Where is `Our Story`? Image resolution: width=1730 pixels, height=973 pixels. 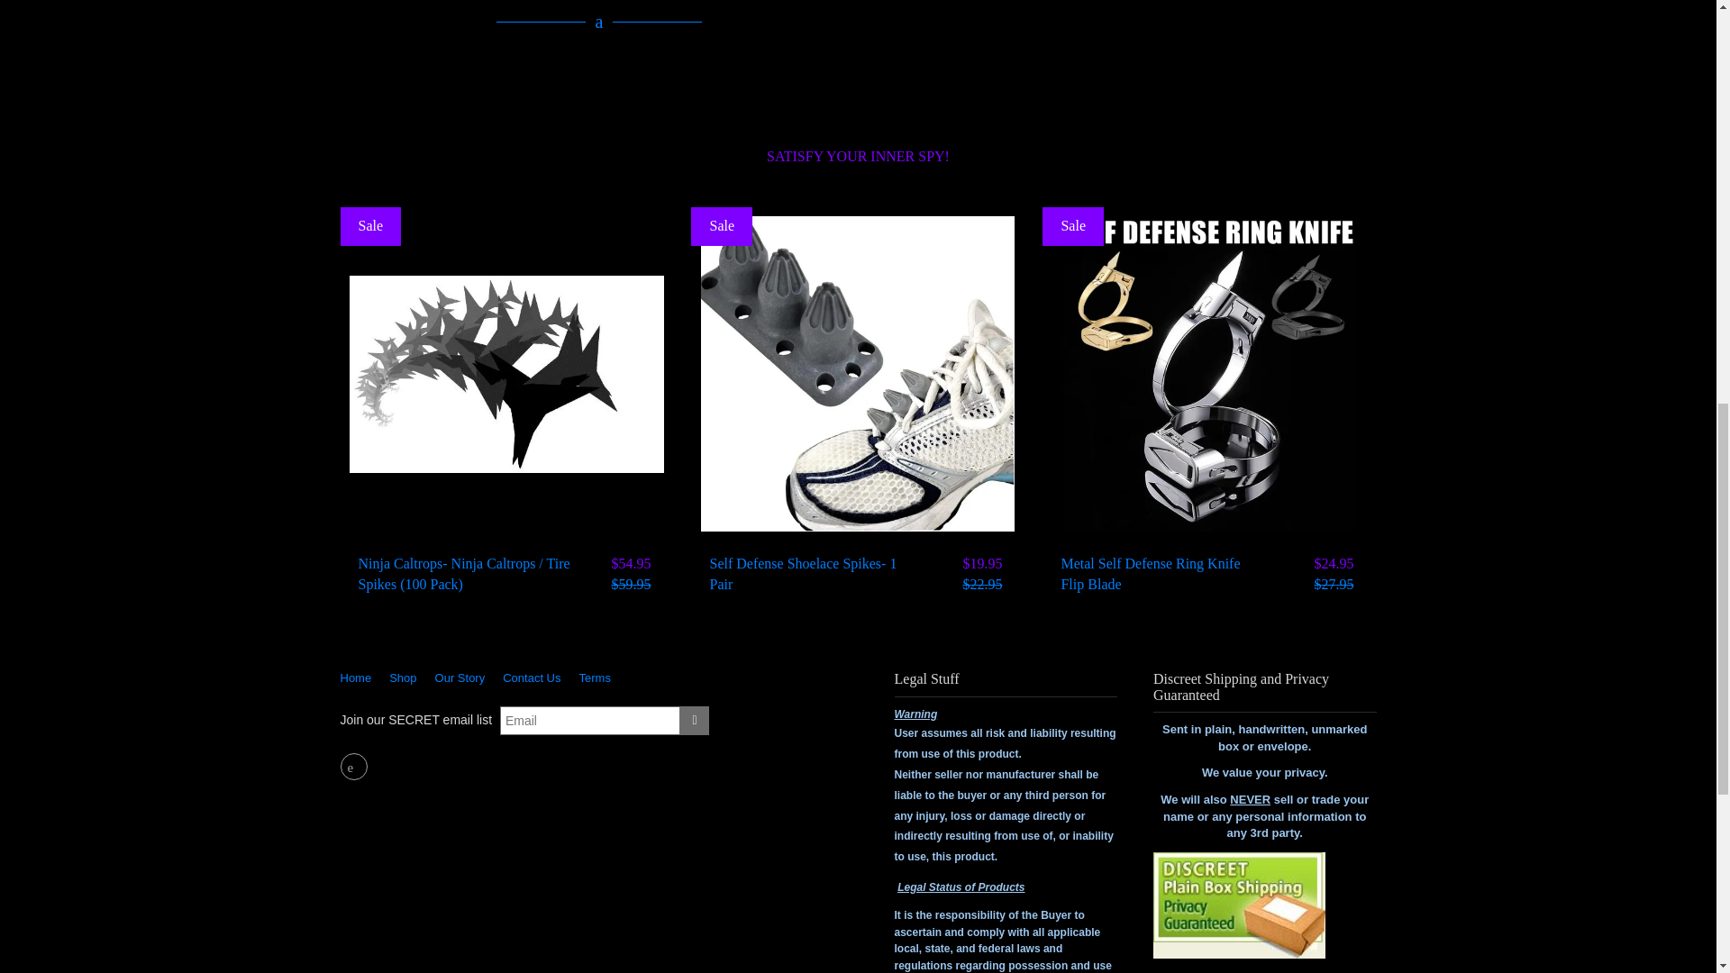 Our Story is located at coordinates (460, 677).